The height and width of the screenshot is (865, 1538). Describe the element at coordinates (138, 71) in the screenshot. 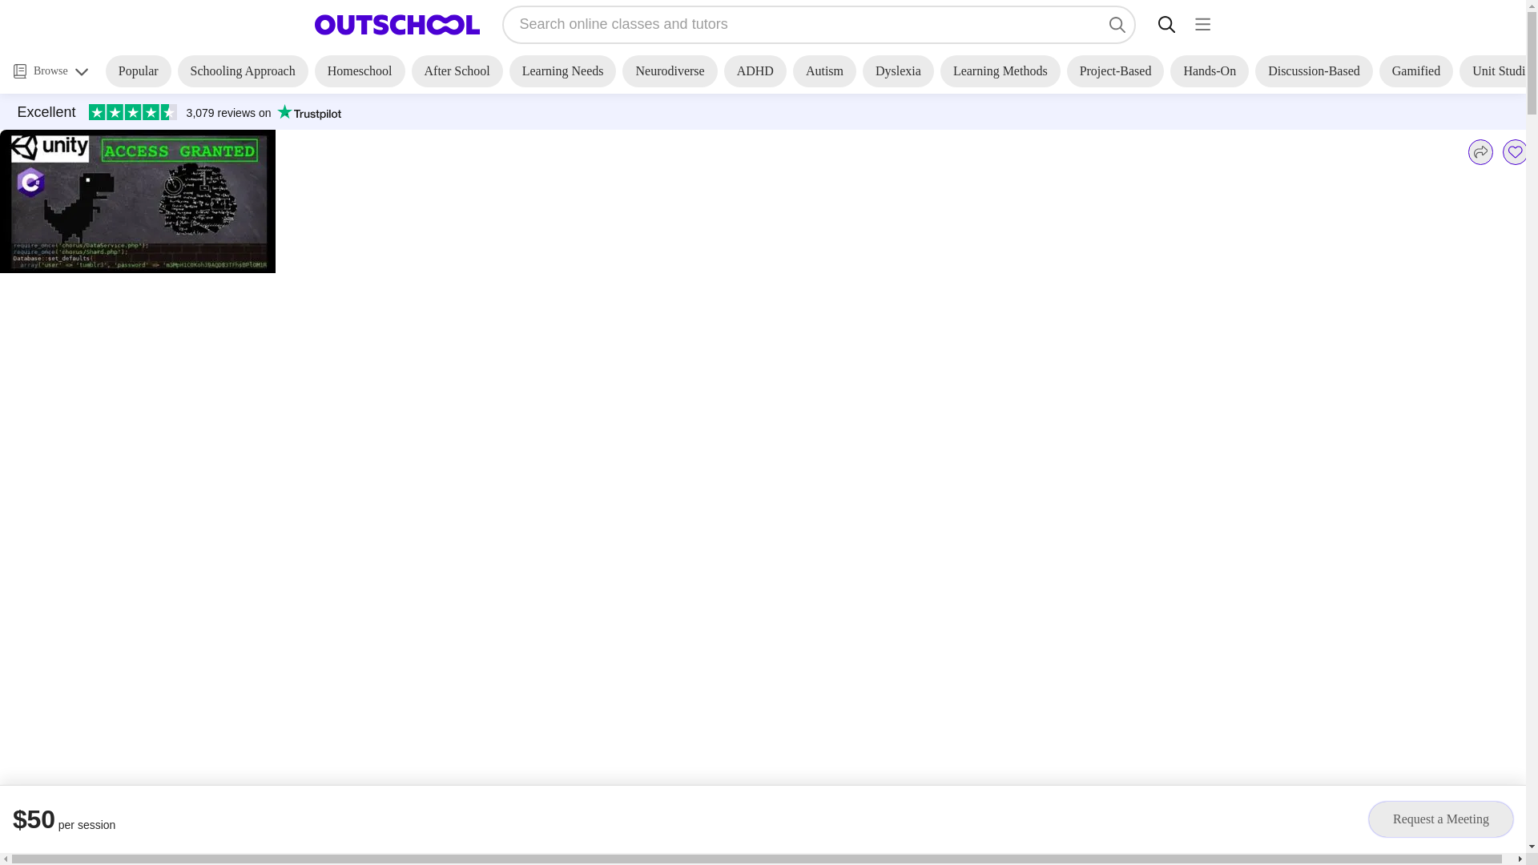

I see `Popular` at that location.